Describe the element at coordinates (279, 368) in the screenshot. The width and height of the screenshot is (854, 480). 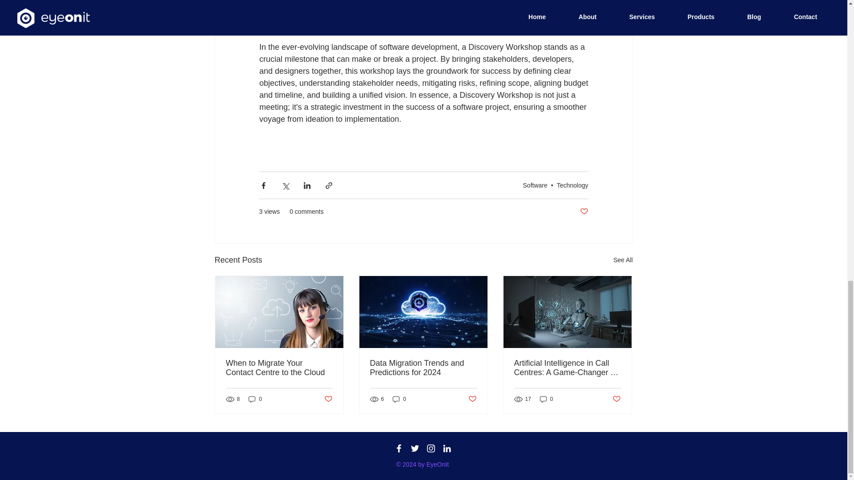
I see `When to Migrate Your Contact Centre to the Cloud` at that location.